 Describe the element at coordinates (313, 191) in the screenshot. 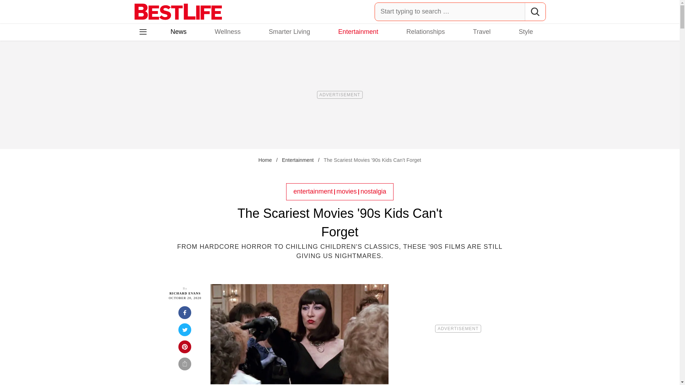

I see `entertainment` at that location.